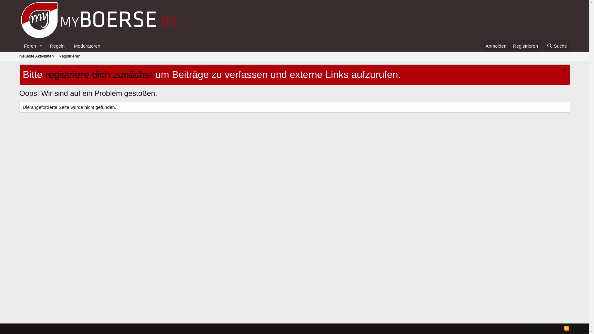  Describe the element at coordinates (70, 56) in the screenshot. I see `Registrieren` at that location.